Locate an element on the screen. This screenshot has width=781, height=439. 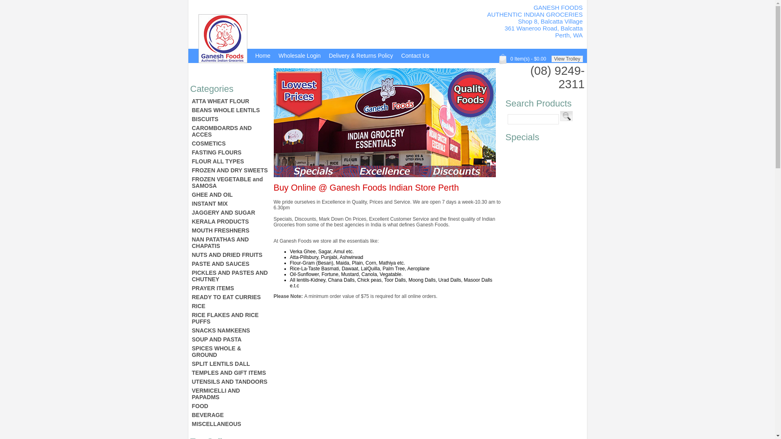
SPICES WHOLE & GROUND is located at coordinates (230, 352).